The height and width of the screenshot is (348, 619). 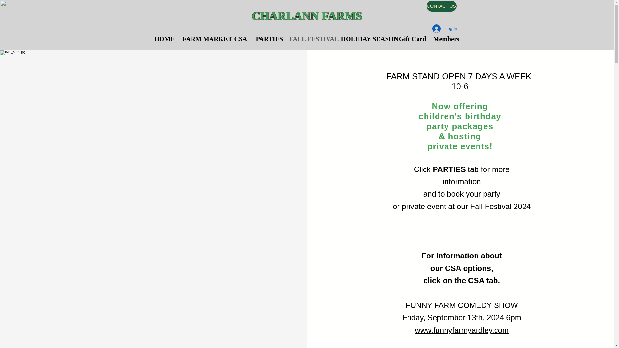 I want to click on FARM MARKET, so click(x=204, y=39).